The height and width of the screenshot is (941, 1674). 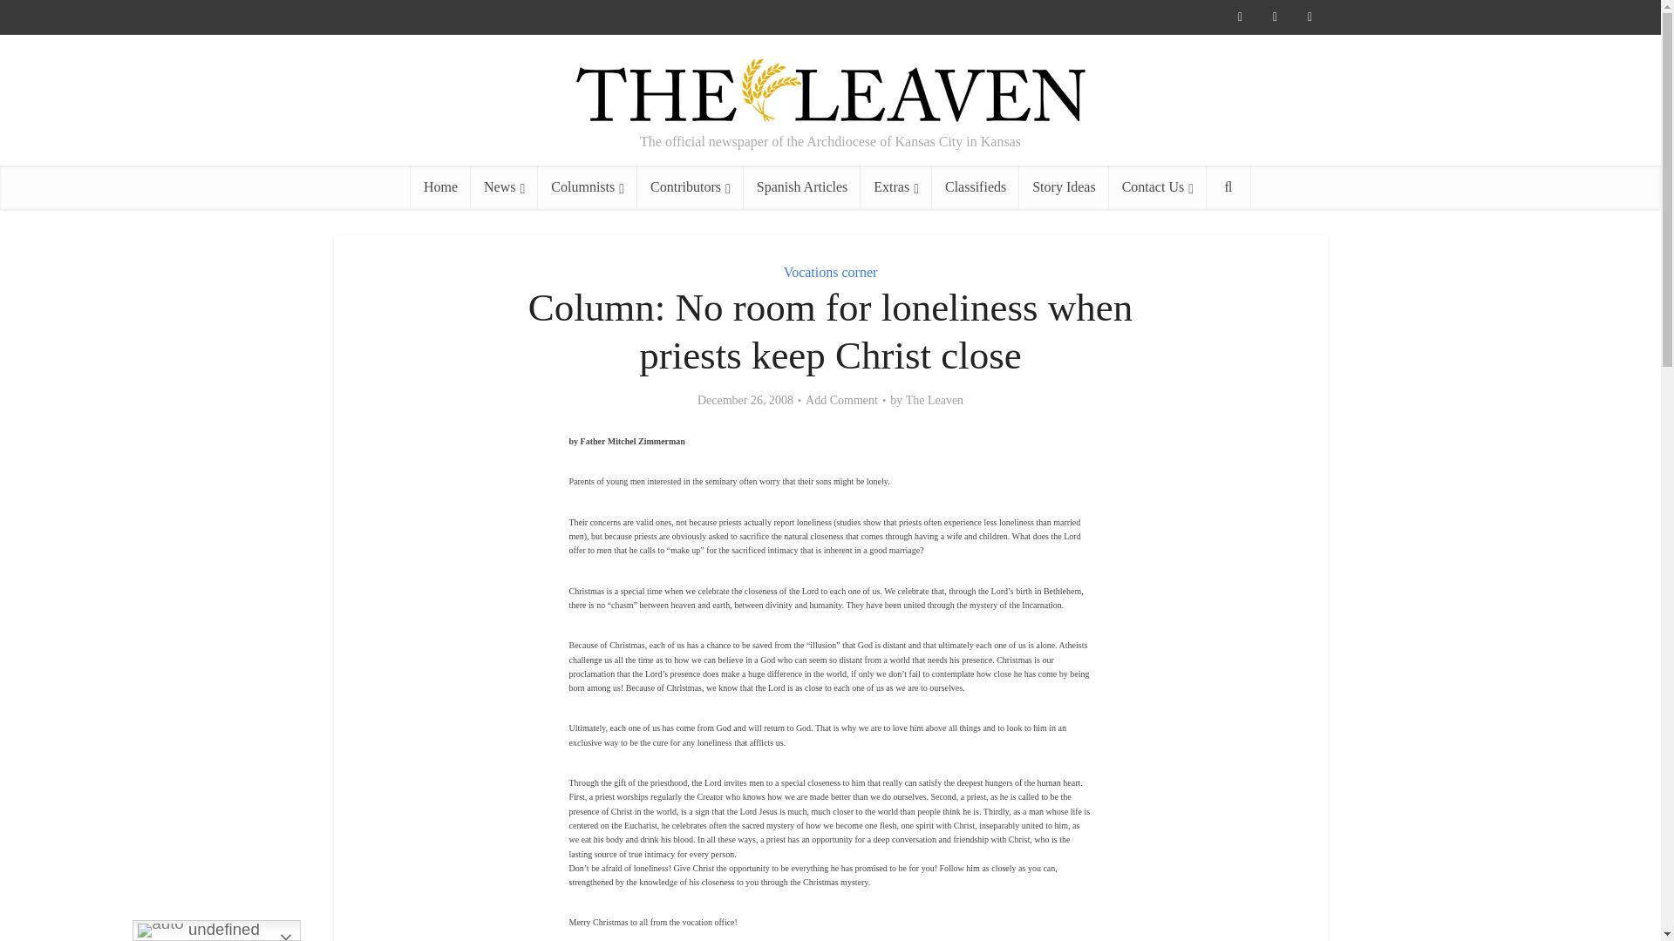 I want to click on None, so click(x=504, y=186).